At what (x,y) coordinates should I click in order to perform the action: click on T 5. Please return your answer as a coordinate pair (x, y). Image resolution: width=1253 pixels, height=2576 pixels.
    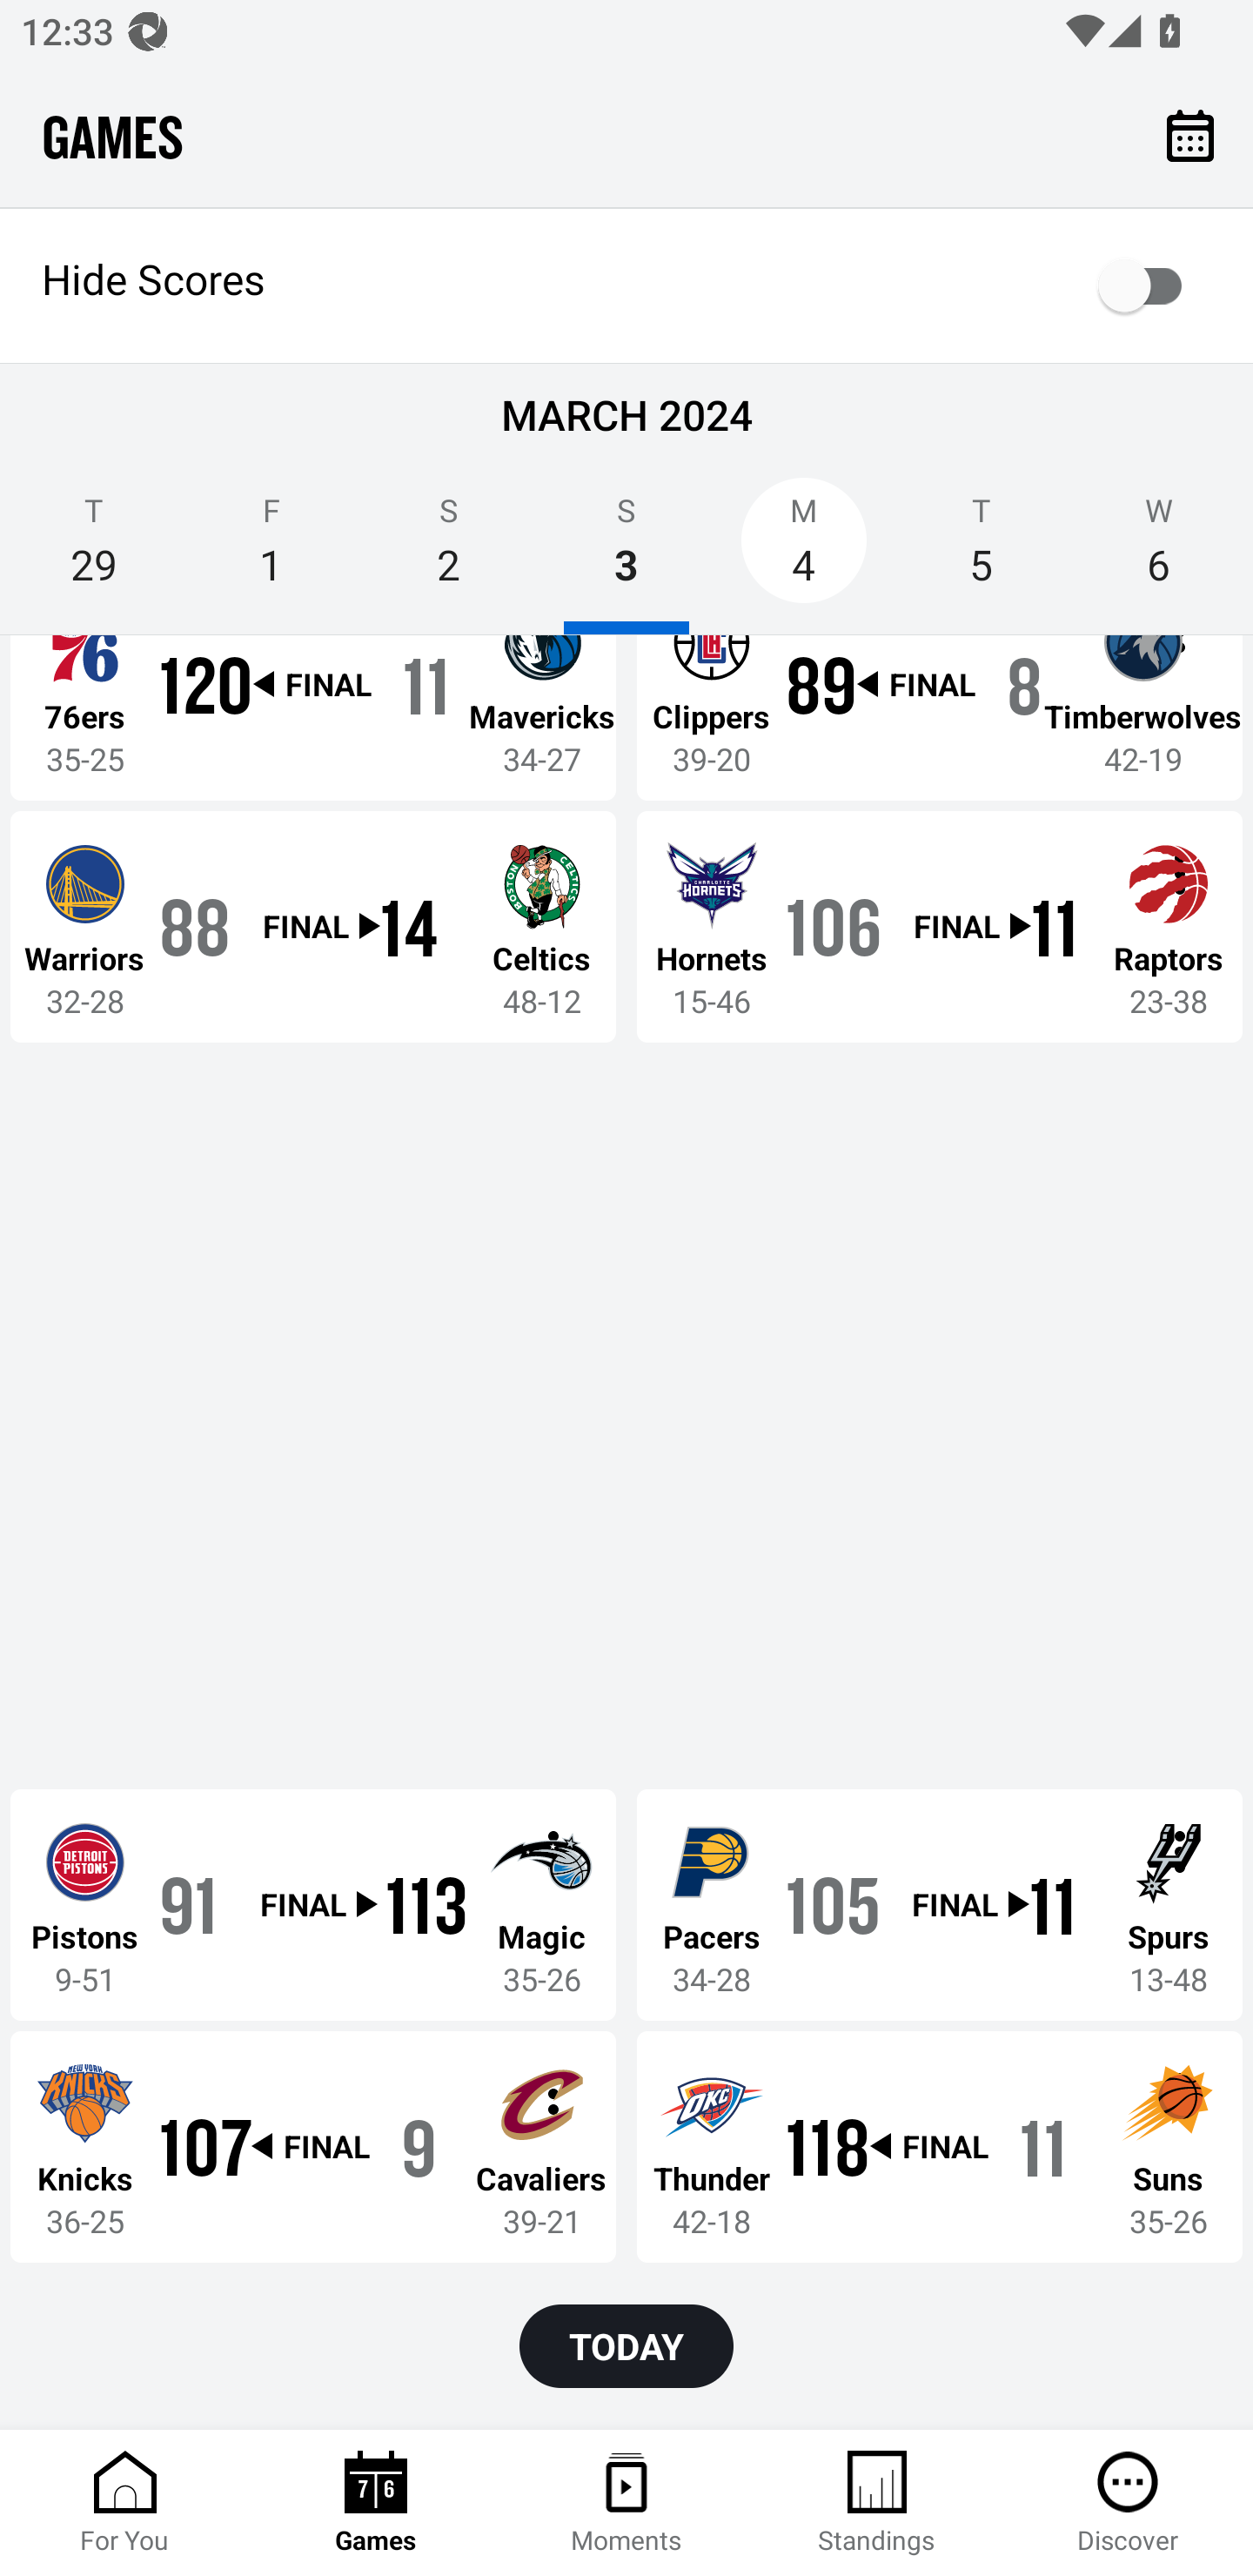
    Looking at the image, I should click on (981, 550).